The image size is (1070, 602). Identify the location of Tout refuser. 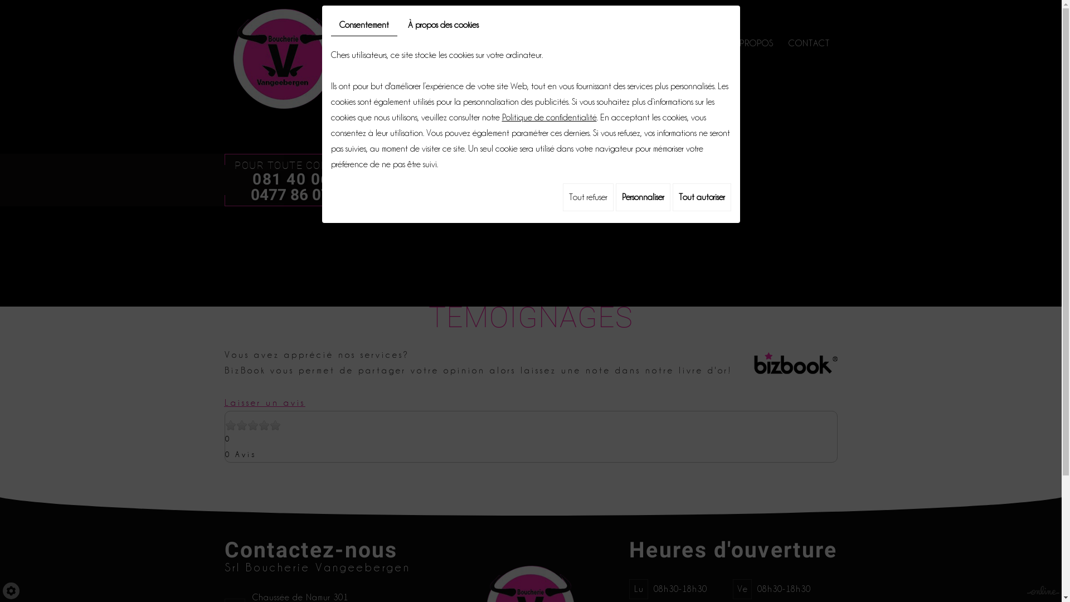
(588, 197).